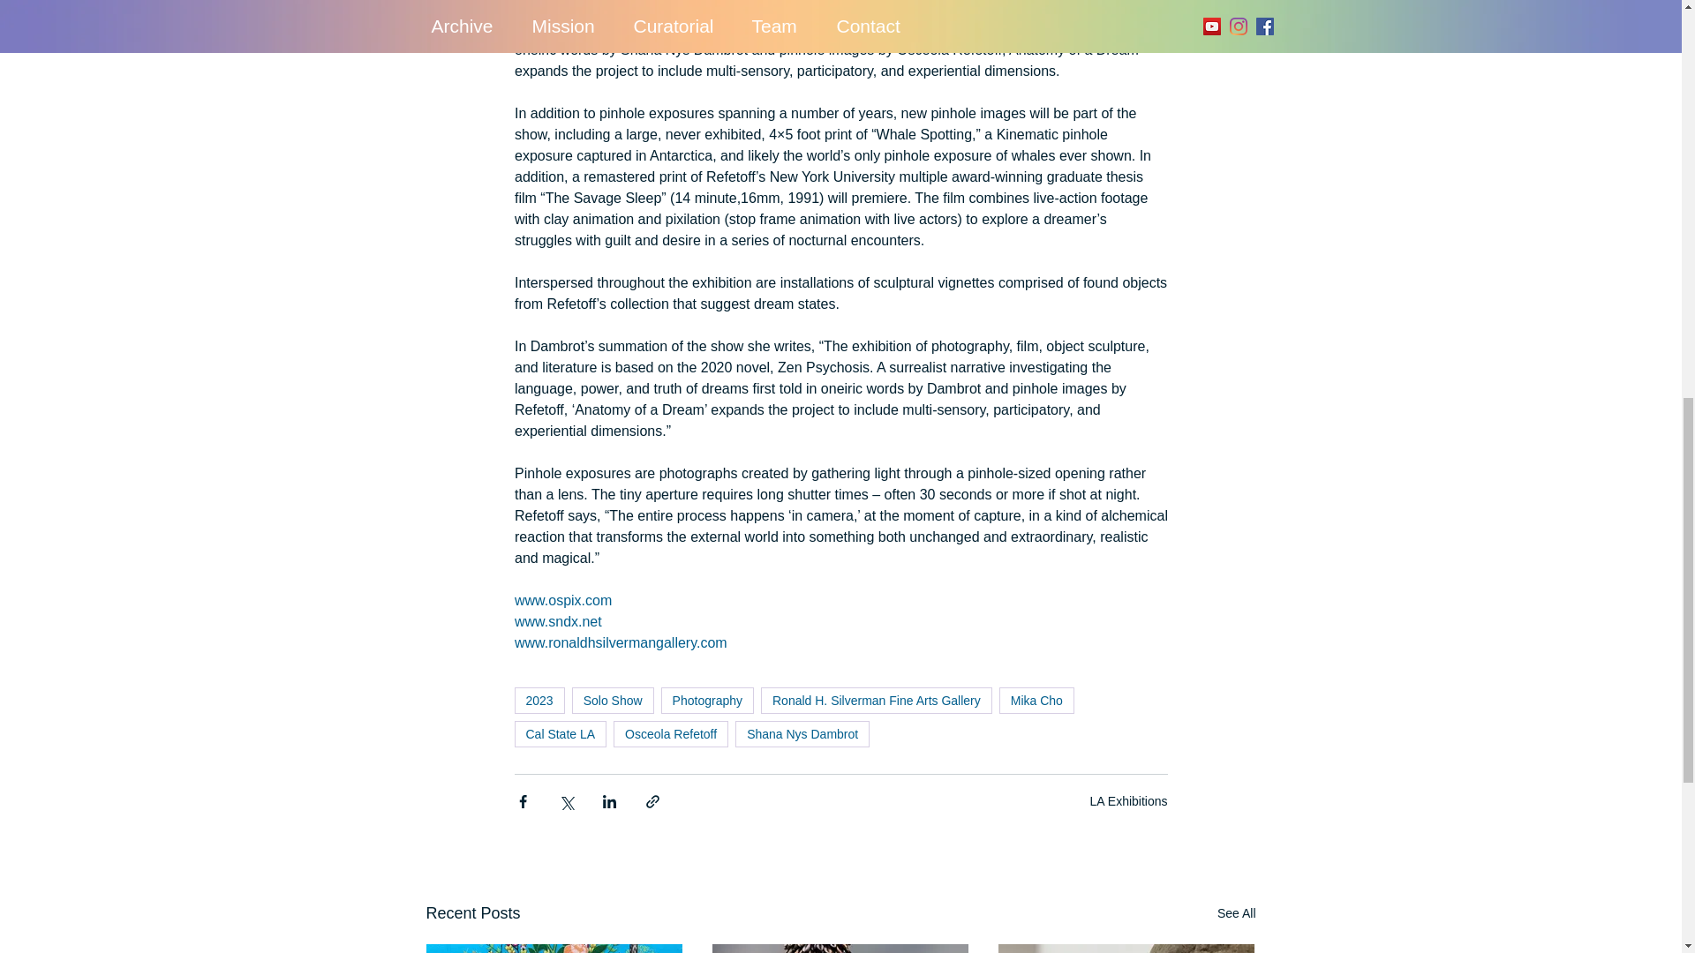  What do you see at coordinates (802, 733) in the screenshot?
I see `Shana Nys Dambrot` at bounding box center [802, 733].